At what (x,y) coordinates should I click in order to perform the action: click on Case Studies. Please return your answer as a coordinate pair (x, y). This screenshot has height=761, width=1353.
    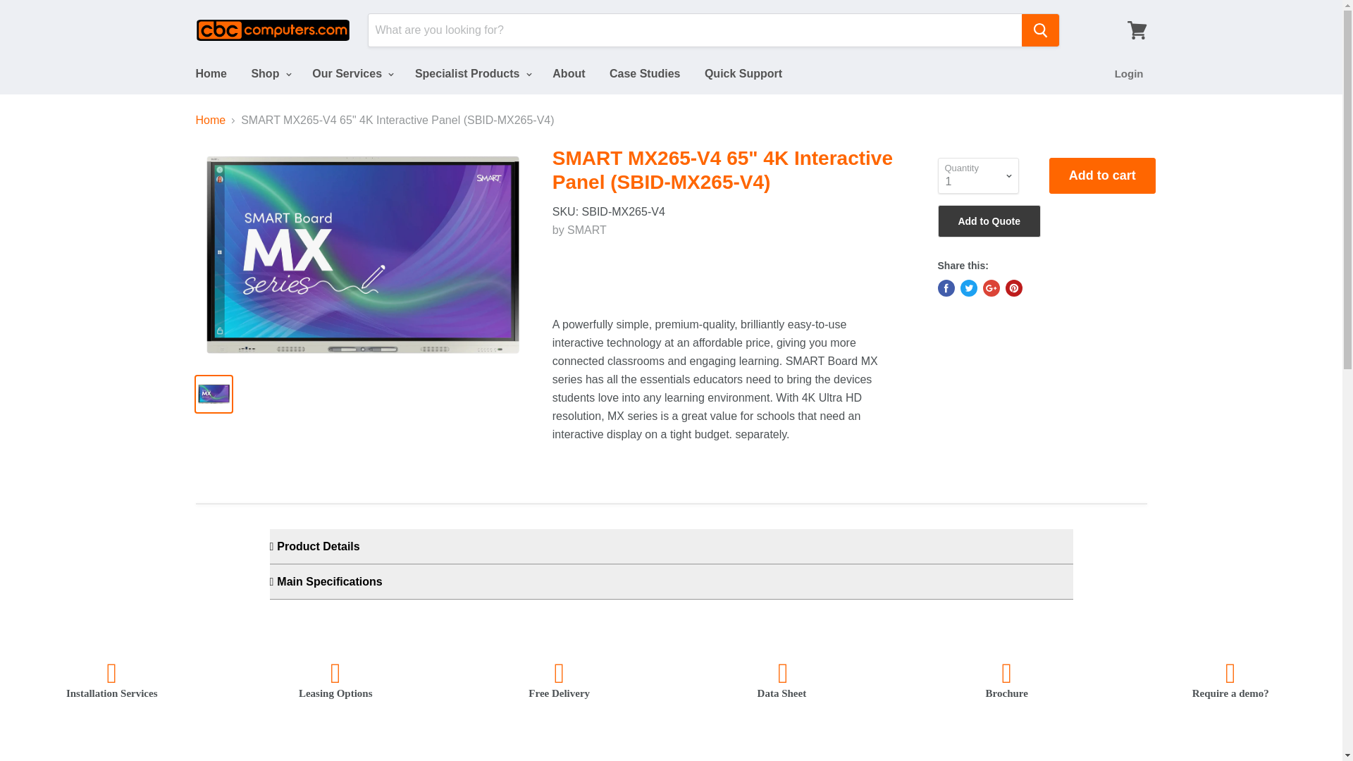
    Looking at the image, I should click on (644, 74).